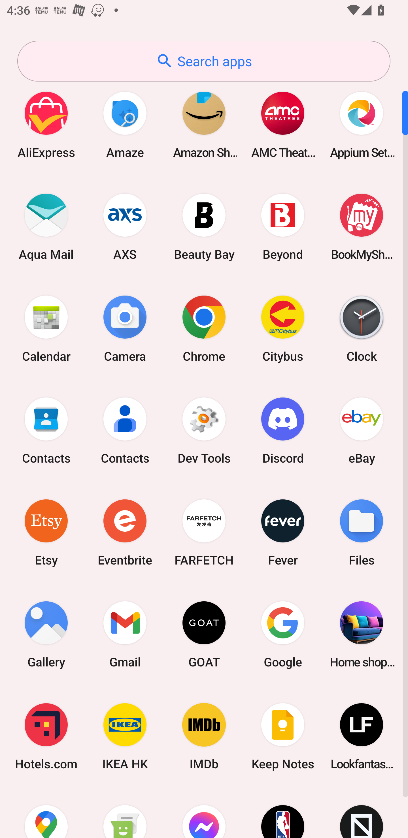 This screenshot has height=838, width=408. What do you see at coordinates (362, 226) in the screenshot?
I see `BookMyShow` at bounding box center [362, 226].